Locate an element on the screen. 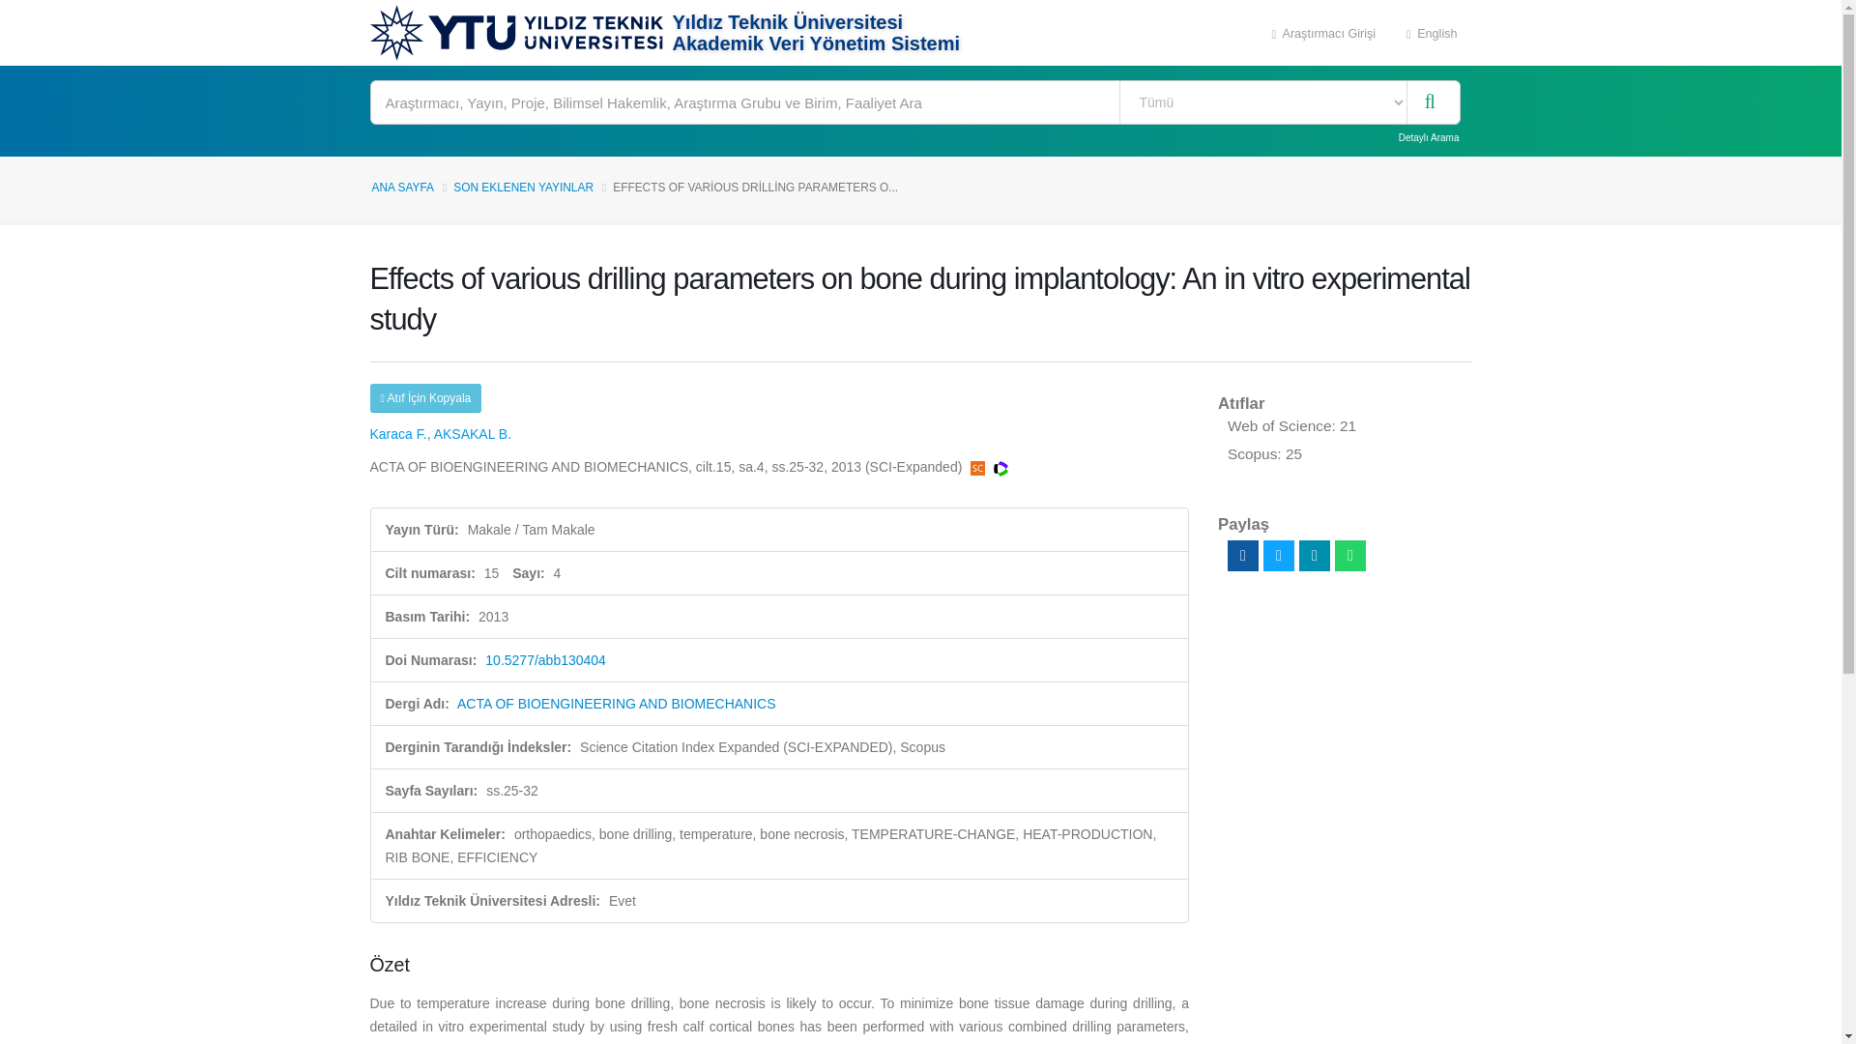 The height and width of the screenshot is (1044, 1856). Karaca F. is located at coordinates (398, 433).